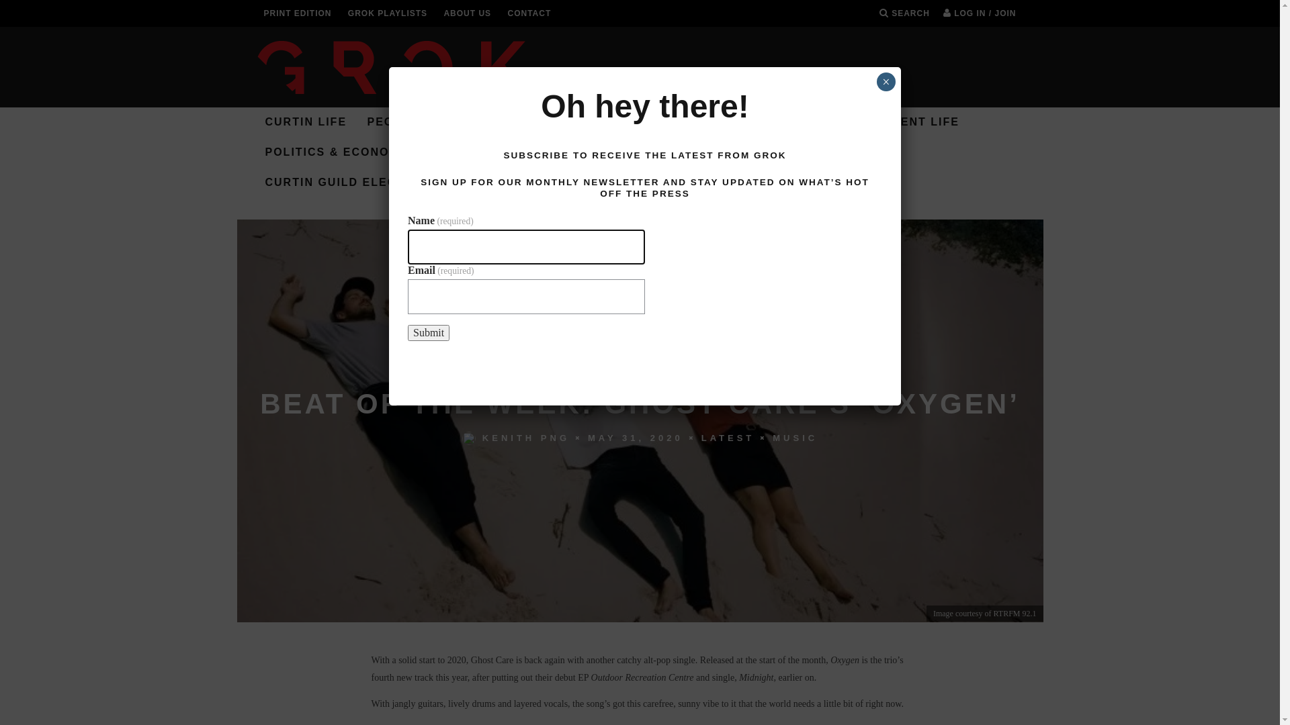 The width and height of the screenshot is (1290, 725). What do you see at coordinates (904, 13) in the screenshot?
I see `SEARCH` at bounding box center [904, 13].